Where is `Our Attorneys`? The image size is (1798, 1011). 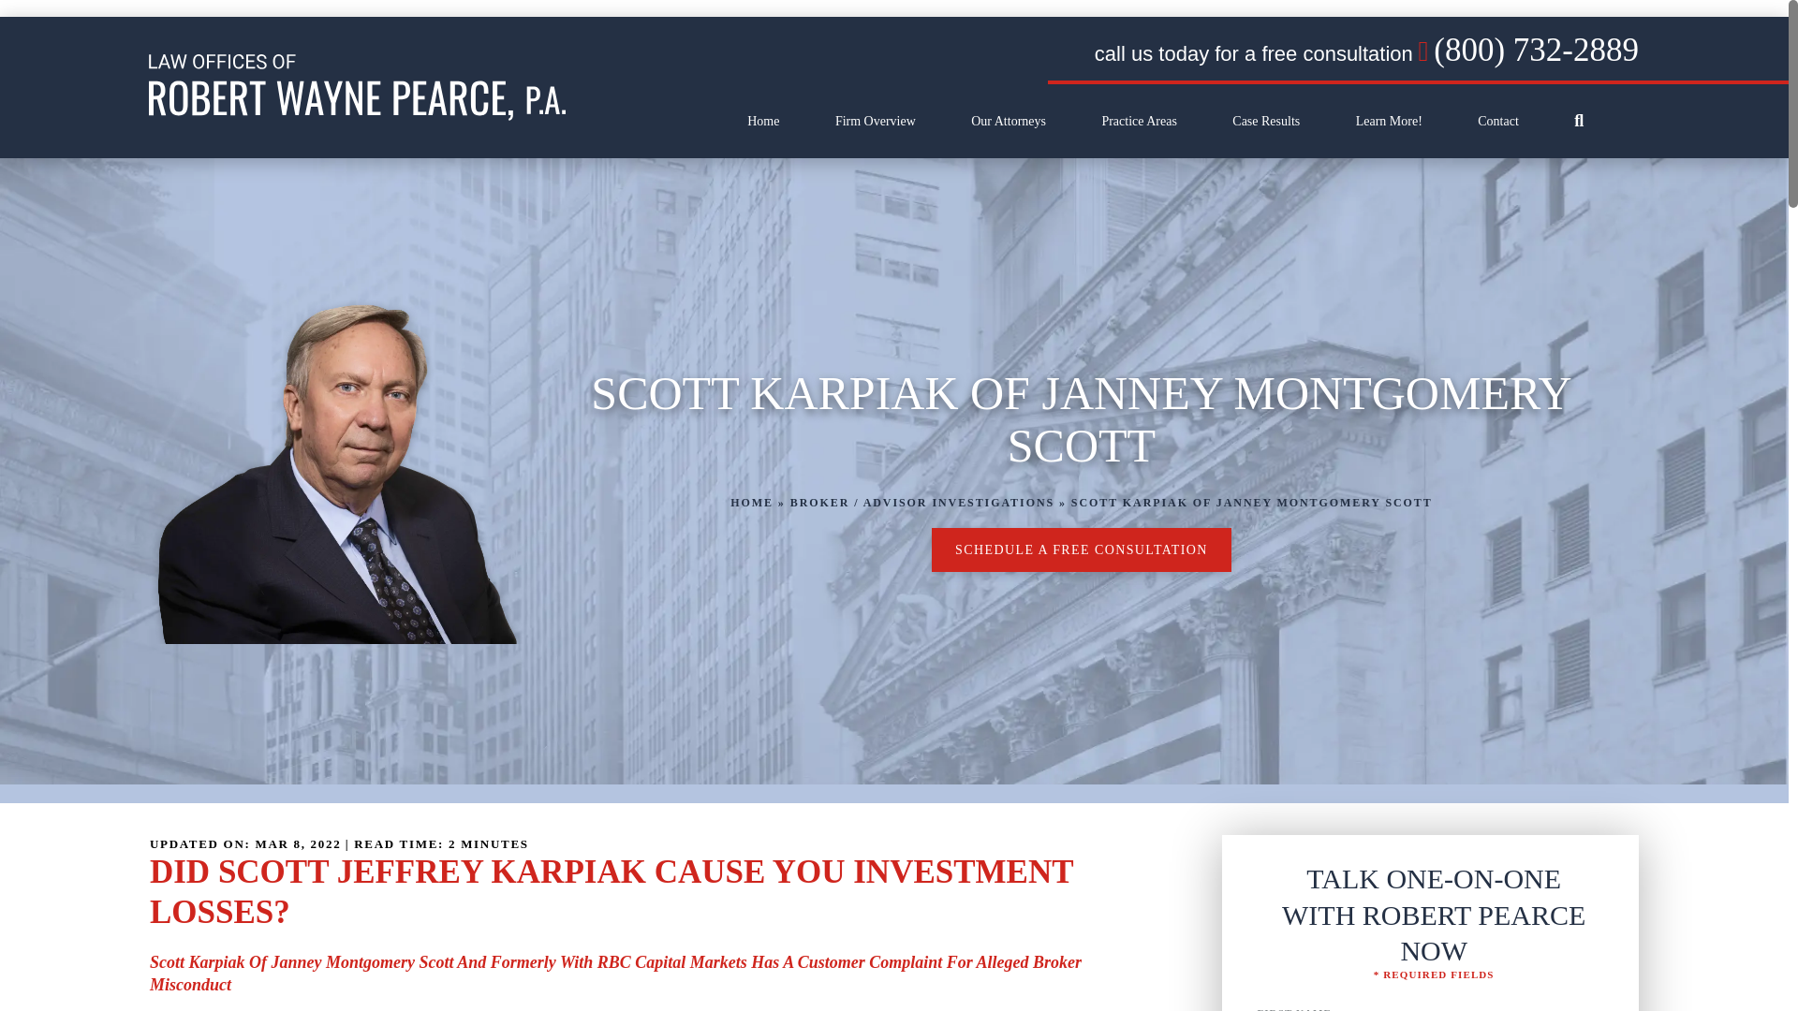
Our Attorneys is located at coordinates (1008, 121).